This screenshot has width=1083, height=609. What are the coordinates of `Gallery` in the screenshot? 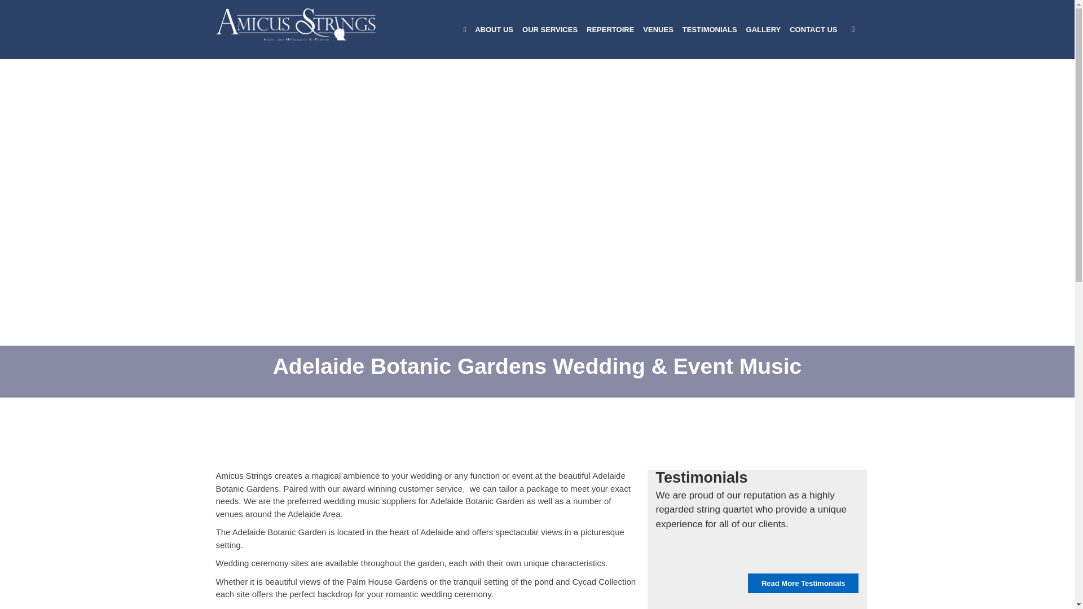 It's located at (764, 29).